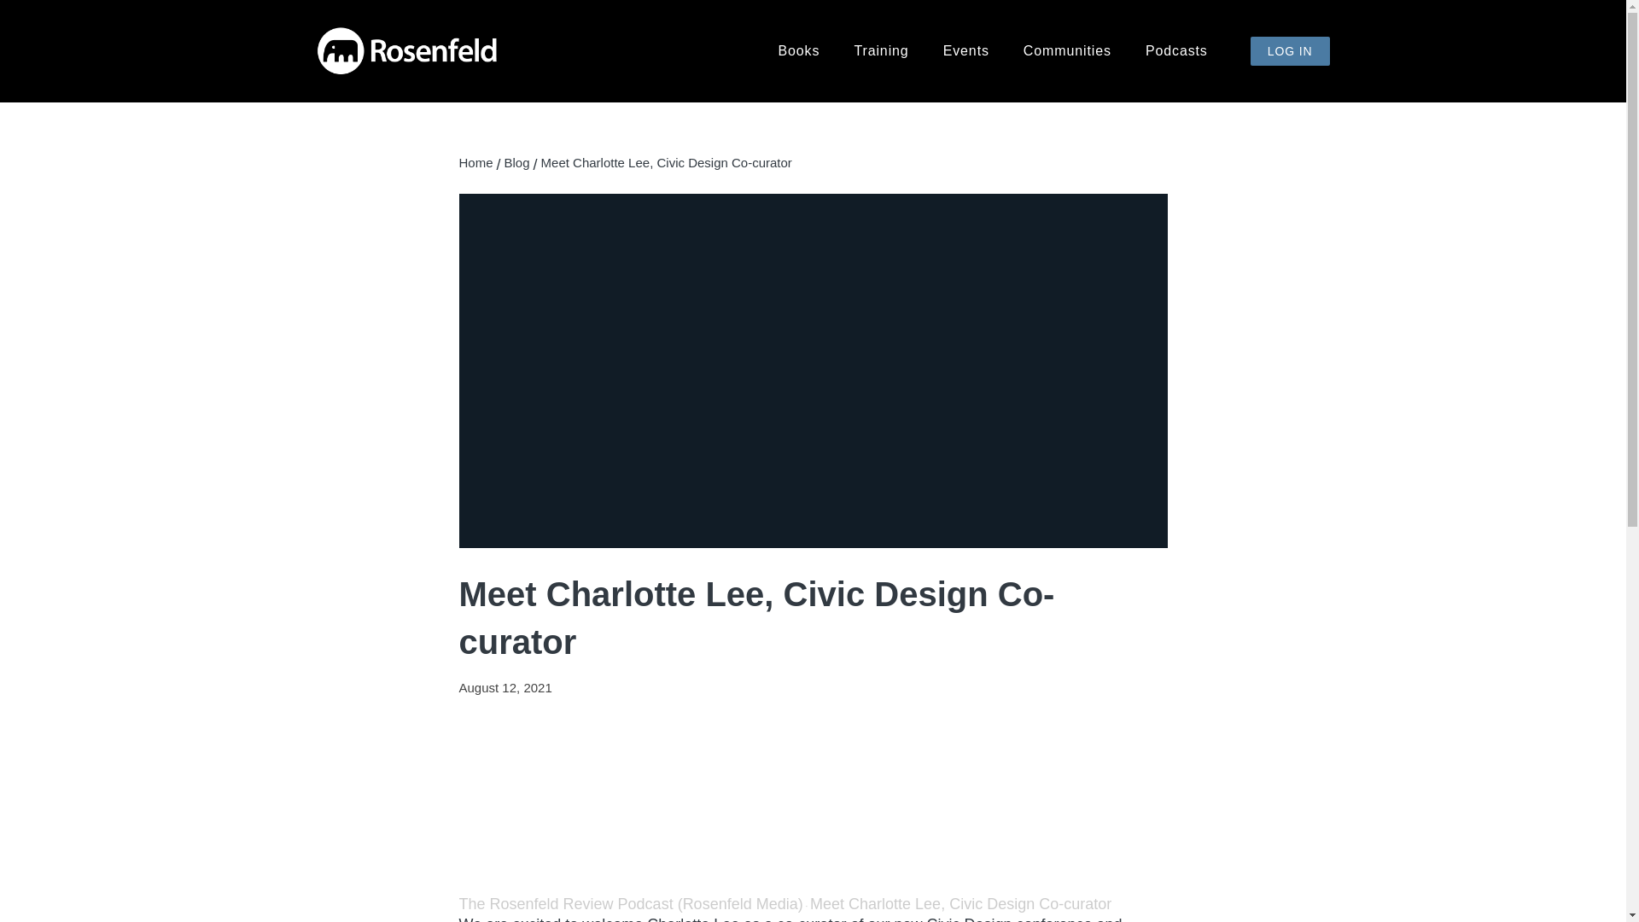 The height and width of the screenshot is (922, 1639). What do you see at coordinates (959, 903) in the screenshot?
I see `Meet Charlotte Lee, Civic Design Co-curator` at bounding box center [959, 903].